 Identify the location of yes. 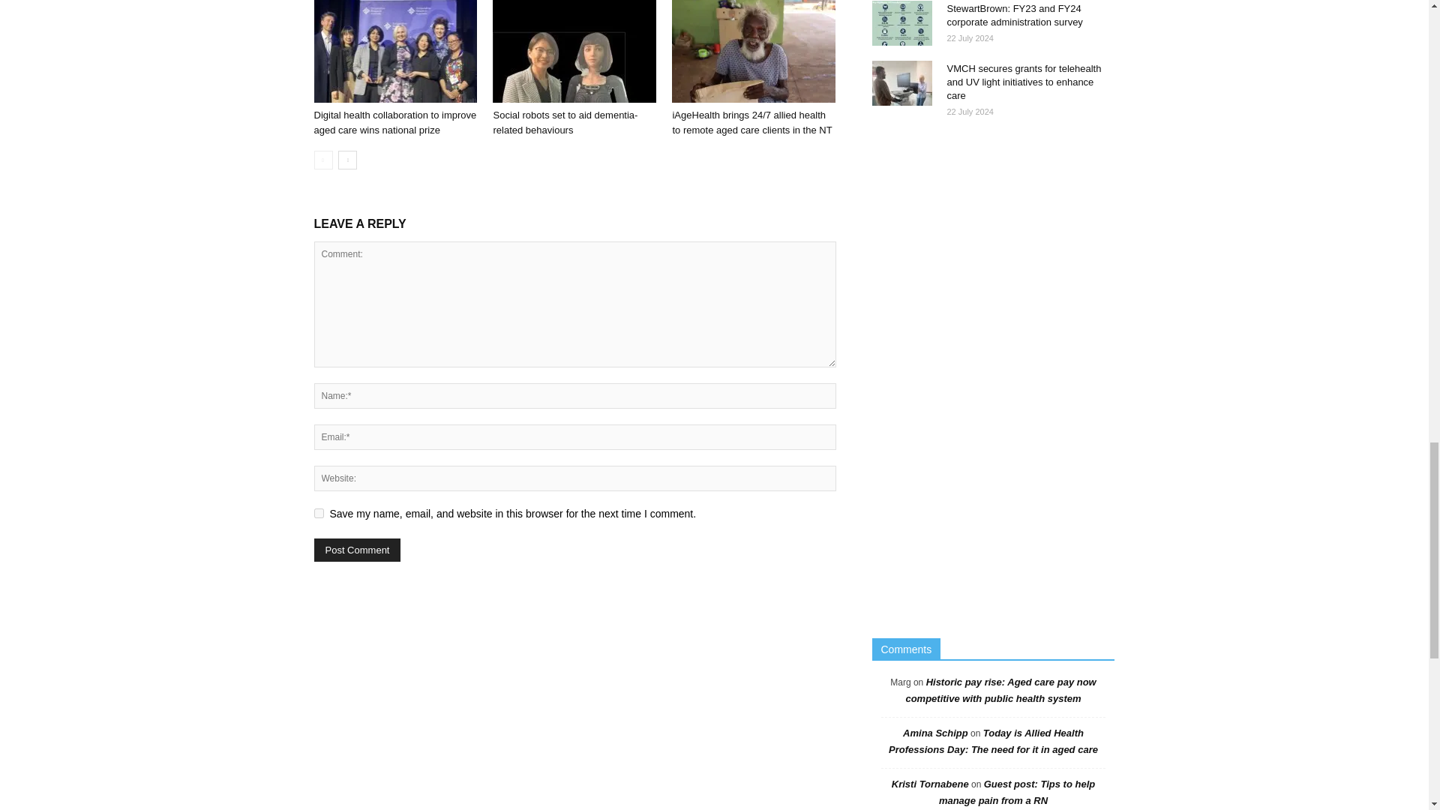
(318, 513).